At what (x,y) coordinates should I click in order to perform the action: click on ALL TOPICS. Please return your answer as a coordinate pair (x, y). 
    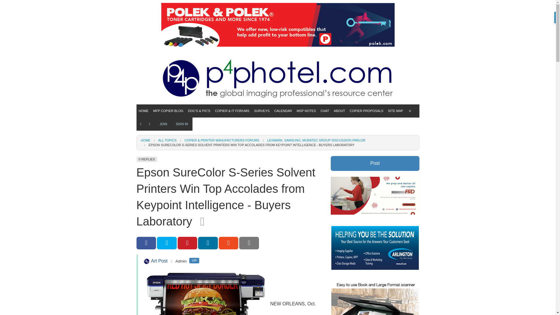
    Looking at the image, I should click on (232, 123).